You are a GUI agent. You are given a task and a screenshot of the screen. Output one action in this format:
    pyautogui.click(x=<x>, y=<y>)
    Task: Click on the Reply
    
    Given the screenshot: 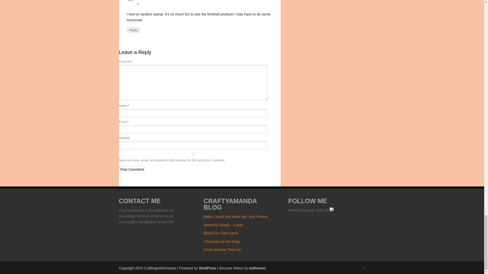 What is the action you would take?
    pyautogui.click(x=133, y=30)
    